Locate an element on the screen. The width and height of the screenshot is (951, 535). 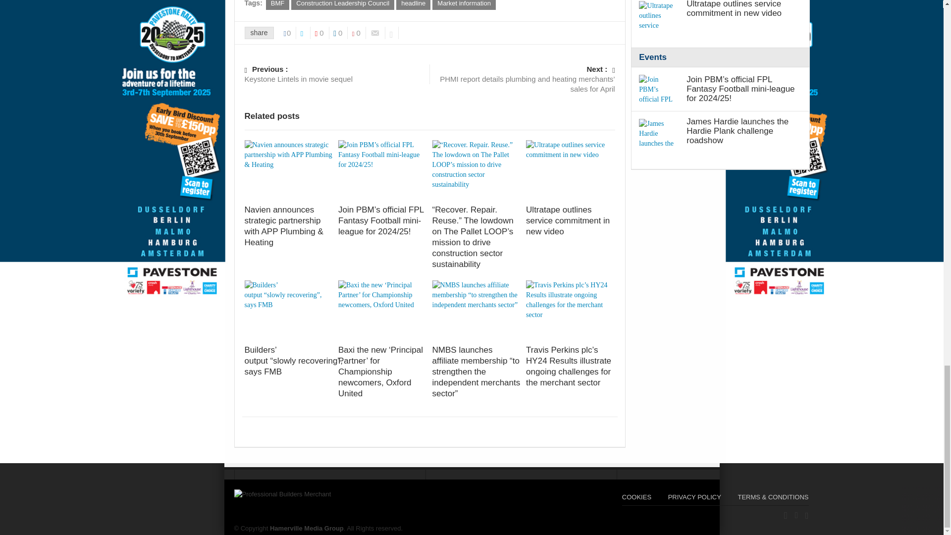
BMF is located at coordinates (277, 5).